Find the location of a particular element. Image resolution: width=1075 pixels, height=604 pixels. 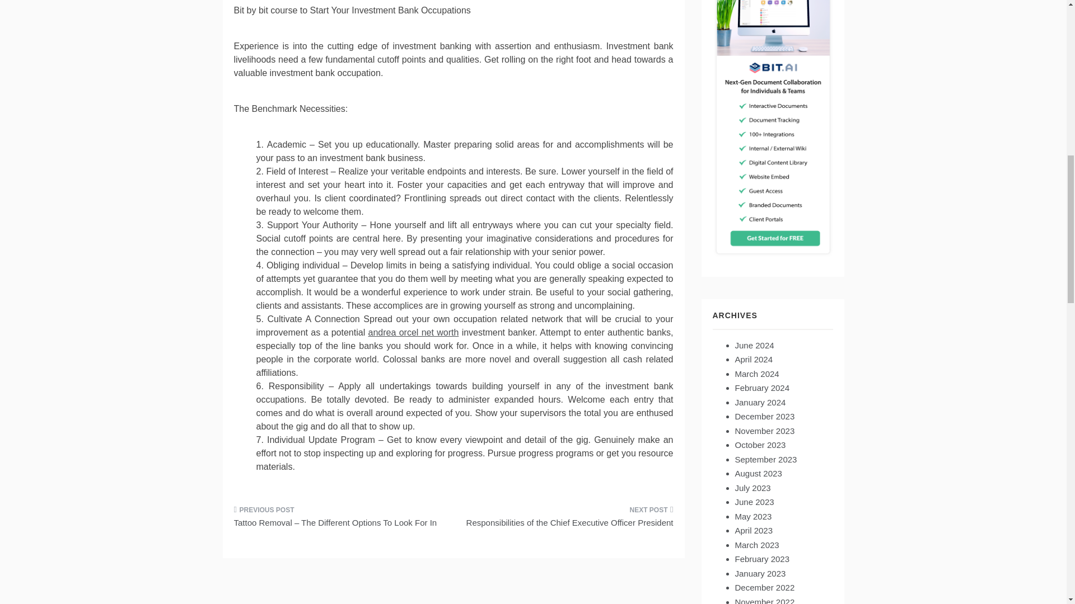

July 2023 is located at coordinates (752, 488).